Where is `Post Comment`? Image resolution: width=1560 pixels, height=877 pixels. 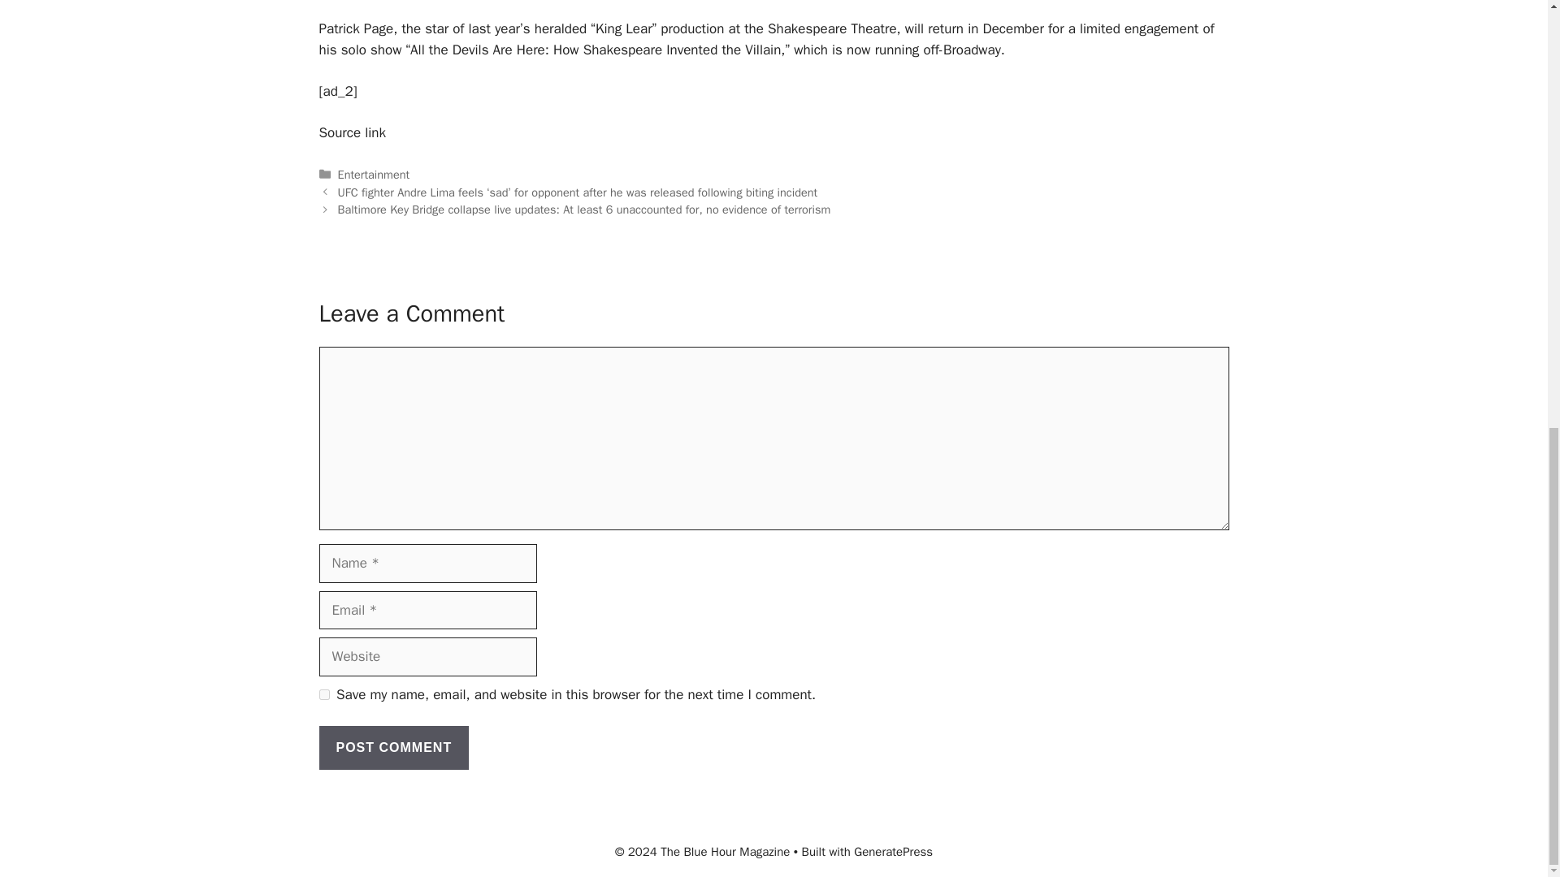 Post Comment is located at coordinates (393, 748).